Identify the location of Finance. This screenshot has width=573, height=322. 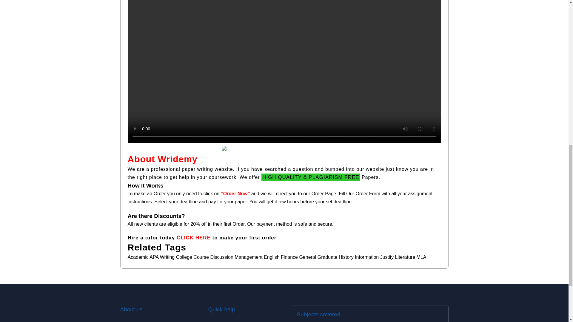
(289, 257).